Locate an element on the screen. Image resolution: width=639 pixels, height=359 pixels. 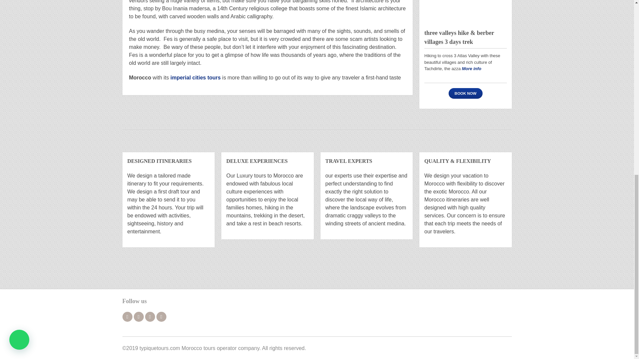
facebook is located at coordinates (127, 316).